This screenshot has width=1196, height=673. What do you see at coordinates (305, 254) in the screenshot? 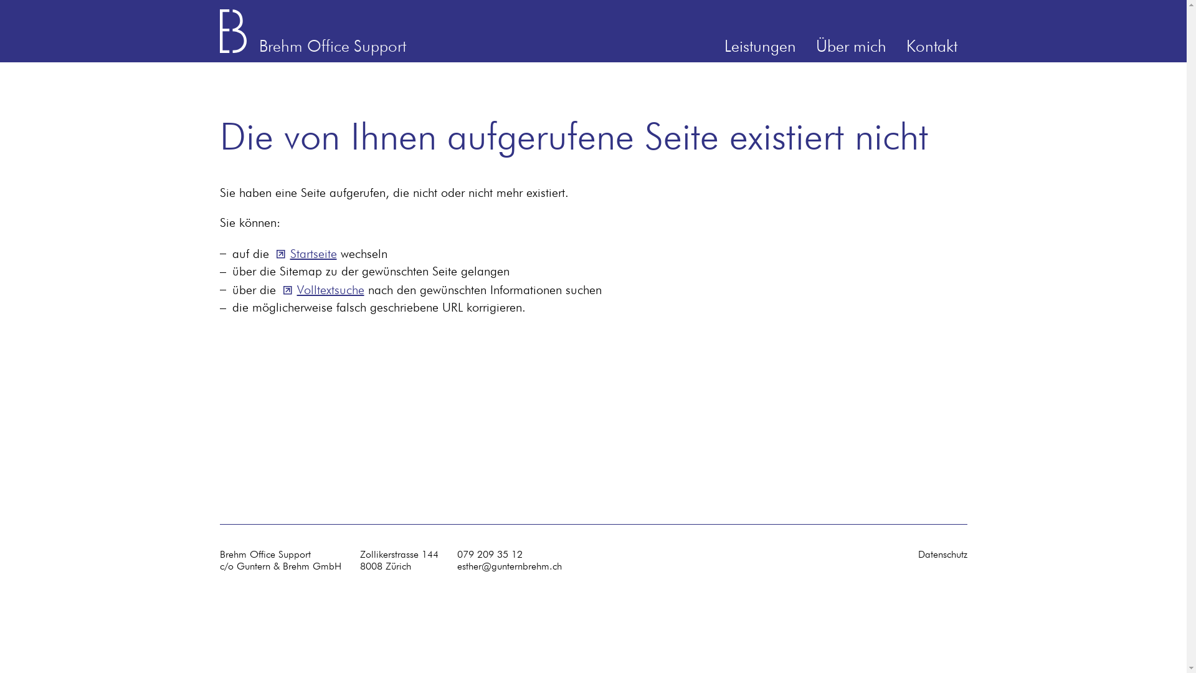
I see `Startseite` at bounding box center [305, 254].